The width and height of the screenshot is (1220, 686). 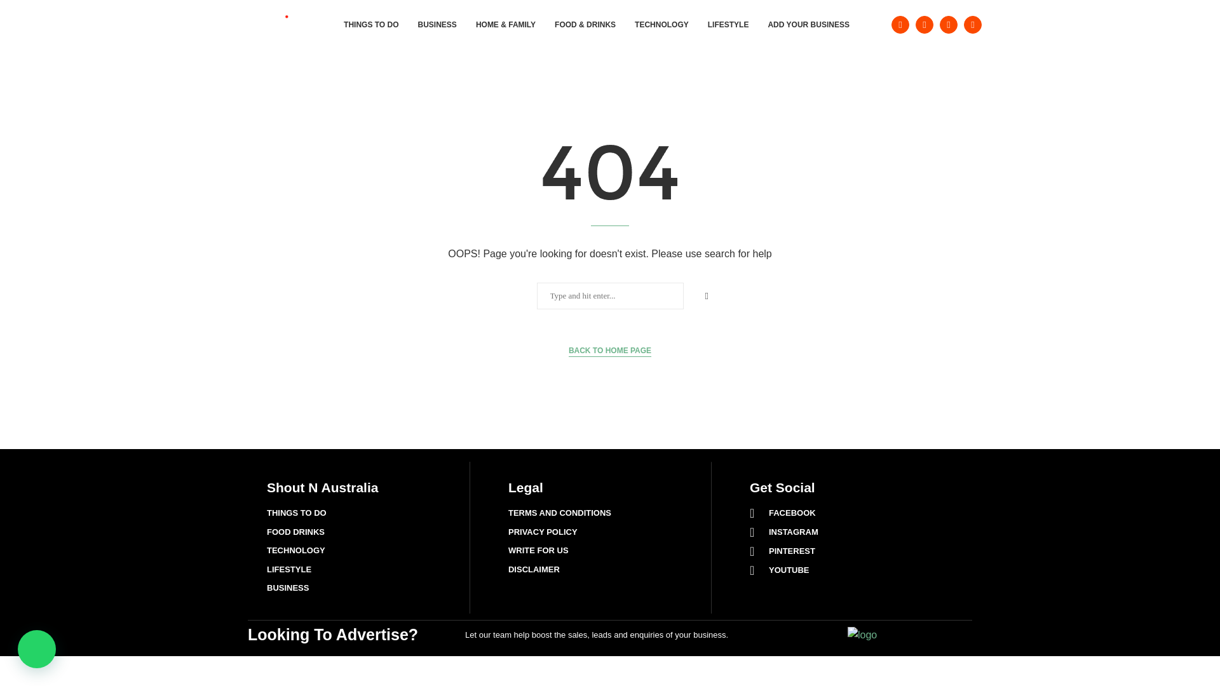 What do you see at coordinates (728, 24) in the screenshot?
I see `LIFESTYLE` at bounding box center [728, 24].